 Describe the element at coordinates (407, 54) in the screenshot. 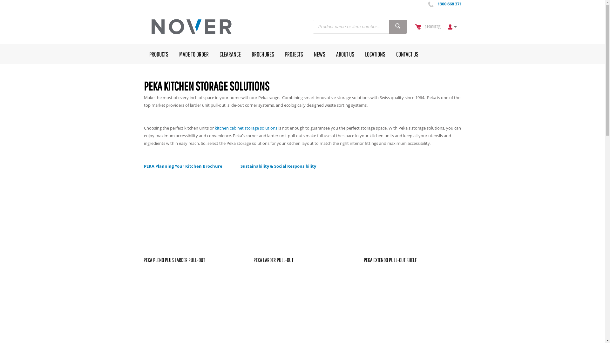

I see `CONTACT US` at that location.